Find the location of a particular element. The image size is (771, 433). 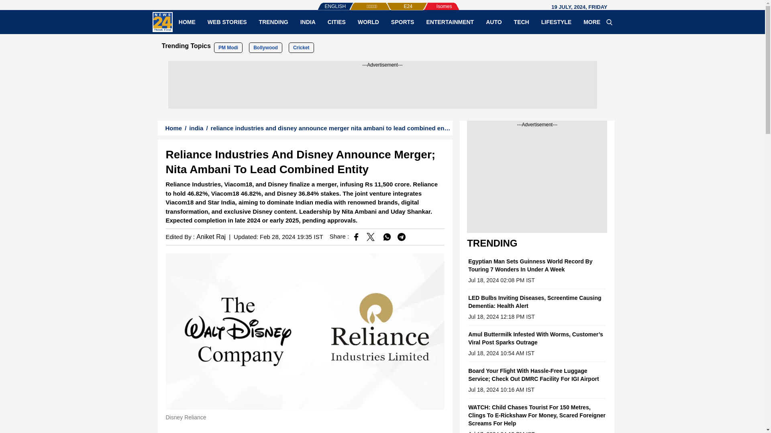

TRENDING is located at coordinates (273, 22).